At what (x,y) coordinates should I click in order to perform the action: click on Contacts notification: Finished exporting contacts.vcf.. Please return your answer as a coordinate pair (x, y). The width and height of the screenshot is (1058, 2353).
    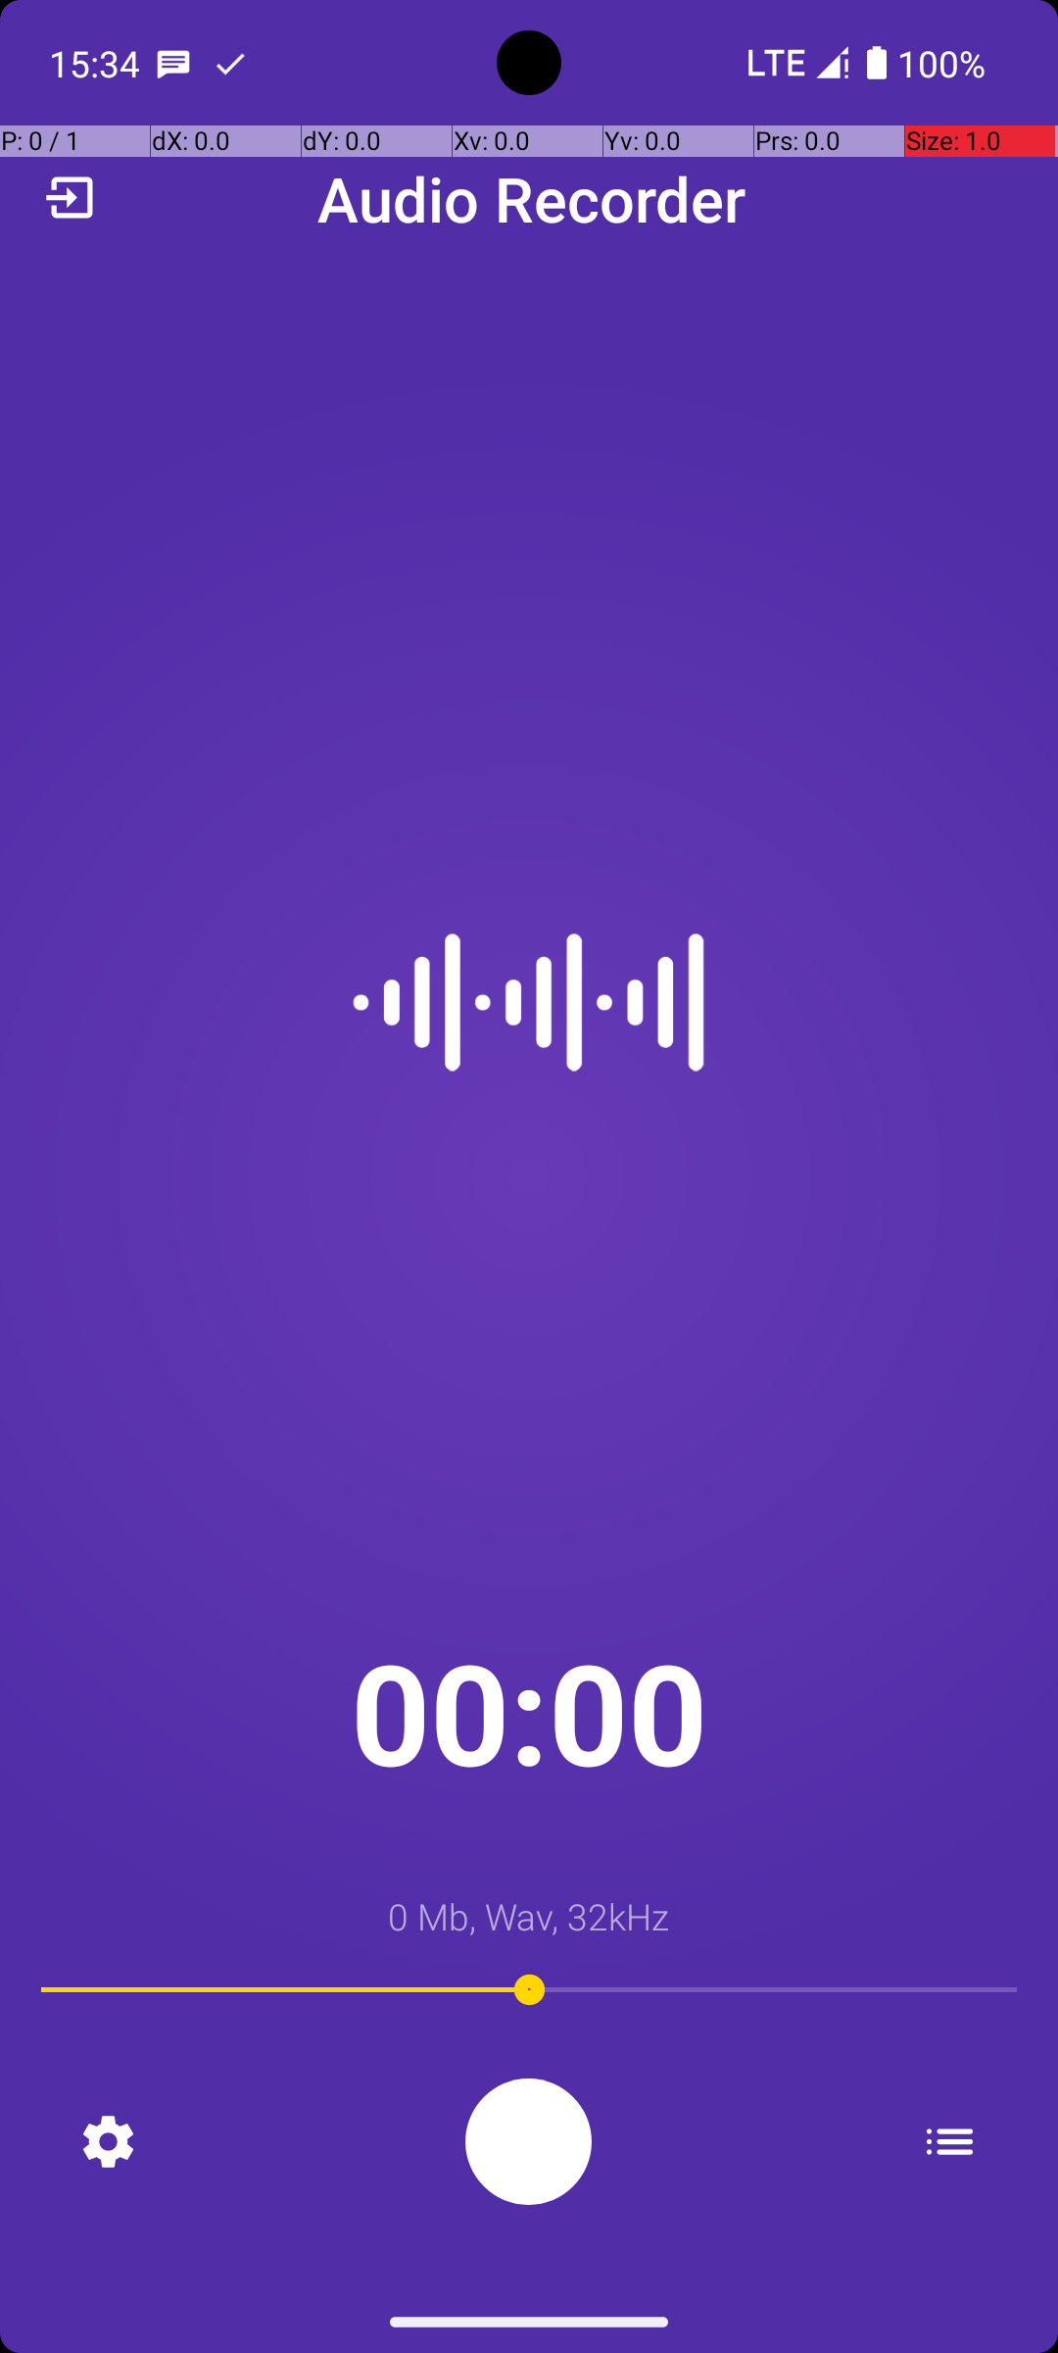
    Looking at the image, I should click on (230, 63).